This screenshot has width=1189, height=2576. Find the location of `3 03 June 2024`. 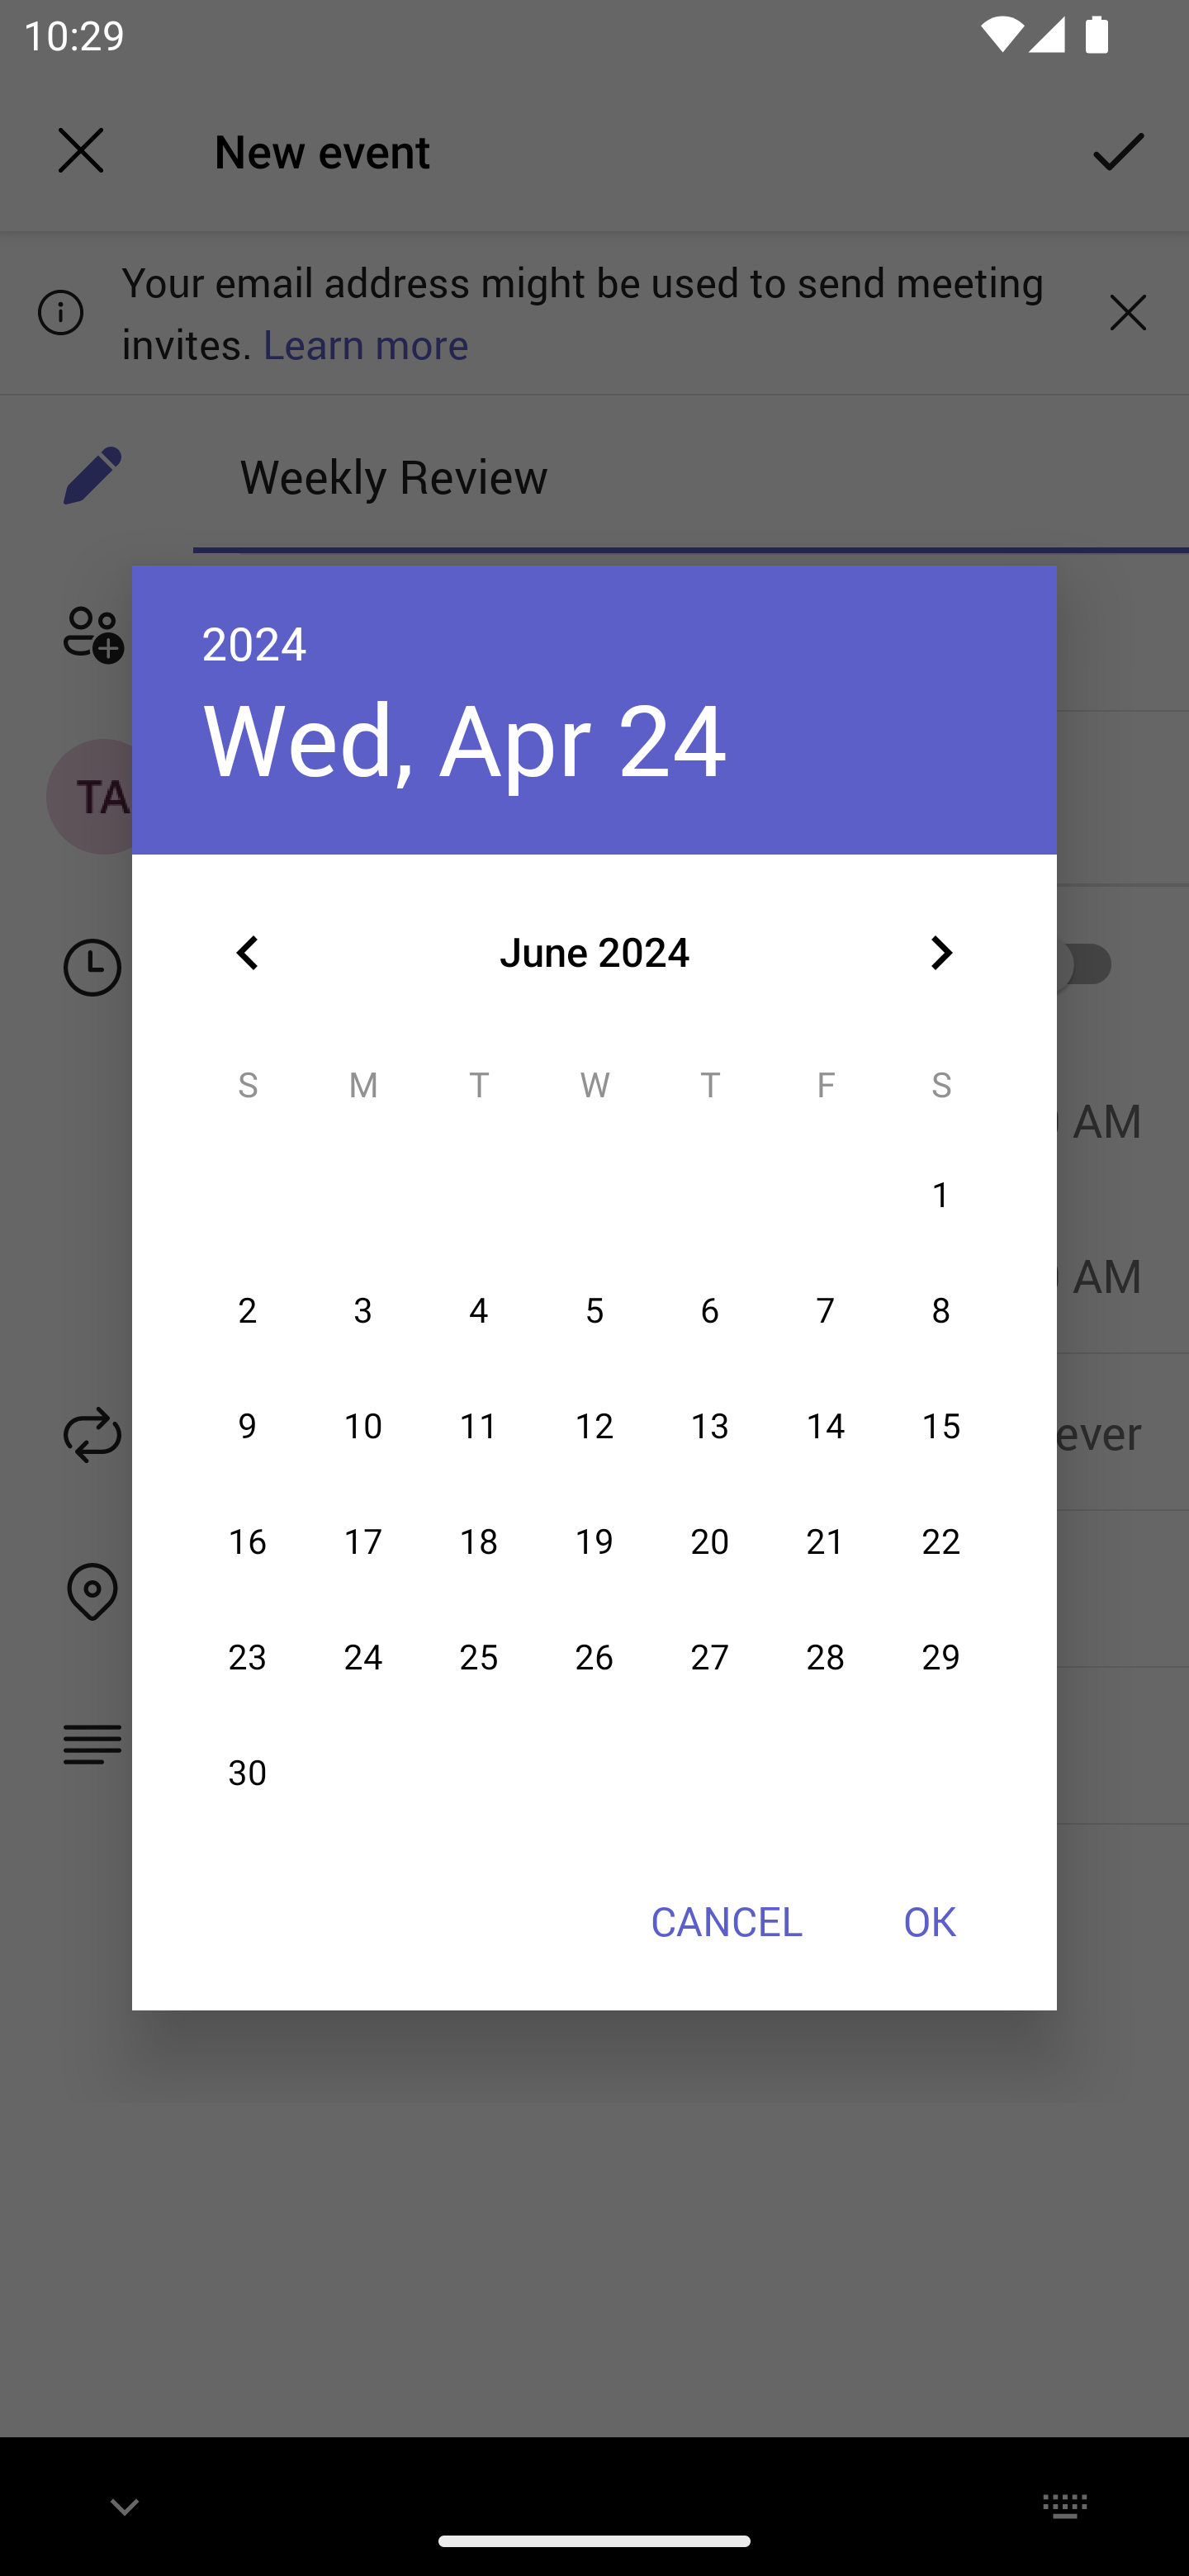

3 03 June 2024 is located at coordinates (363, 1311).